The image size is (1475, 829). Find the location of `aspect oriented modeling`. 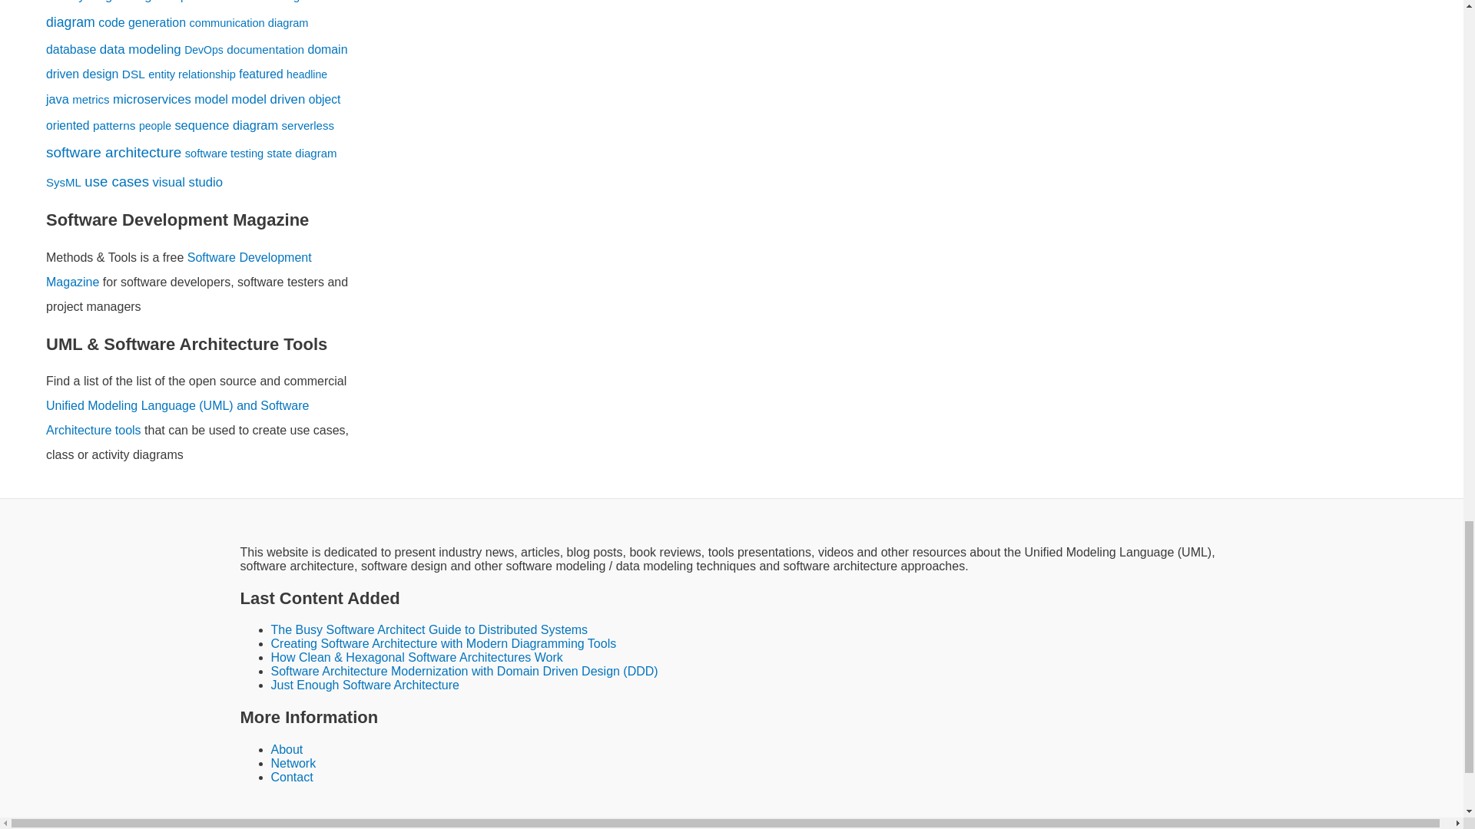

aspect oriented modeling is located at coordinates (234, 2).